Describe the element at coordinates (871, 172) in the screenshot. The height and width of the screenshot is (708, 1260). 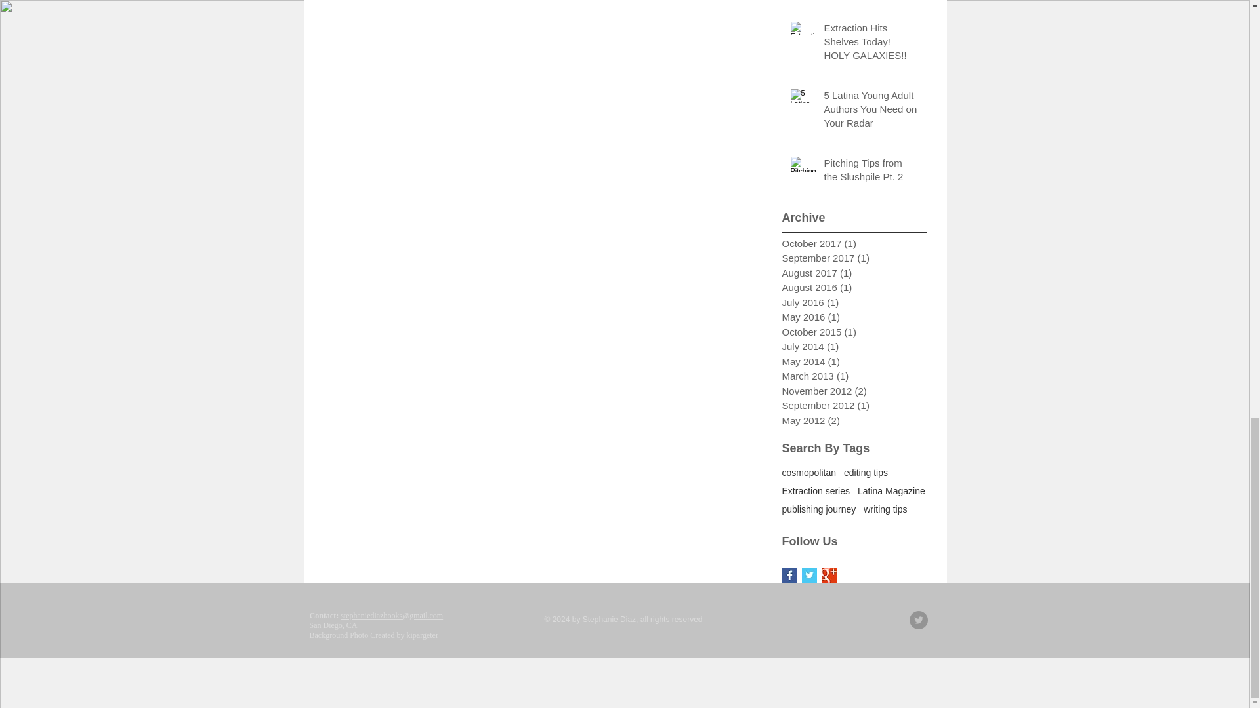
I see `Pitching Tips from the Slushpile Pt. 2` at that location.